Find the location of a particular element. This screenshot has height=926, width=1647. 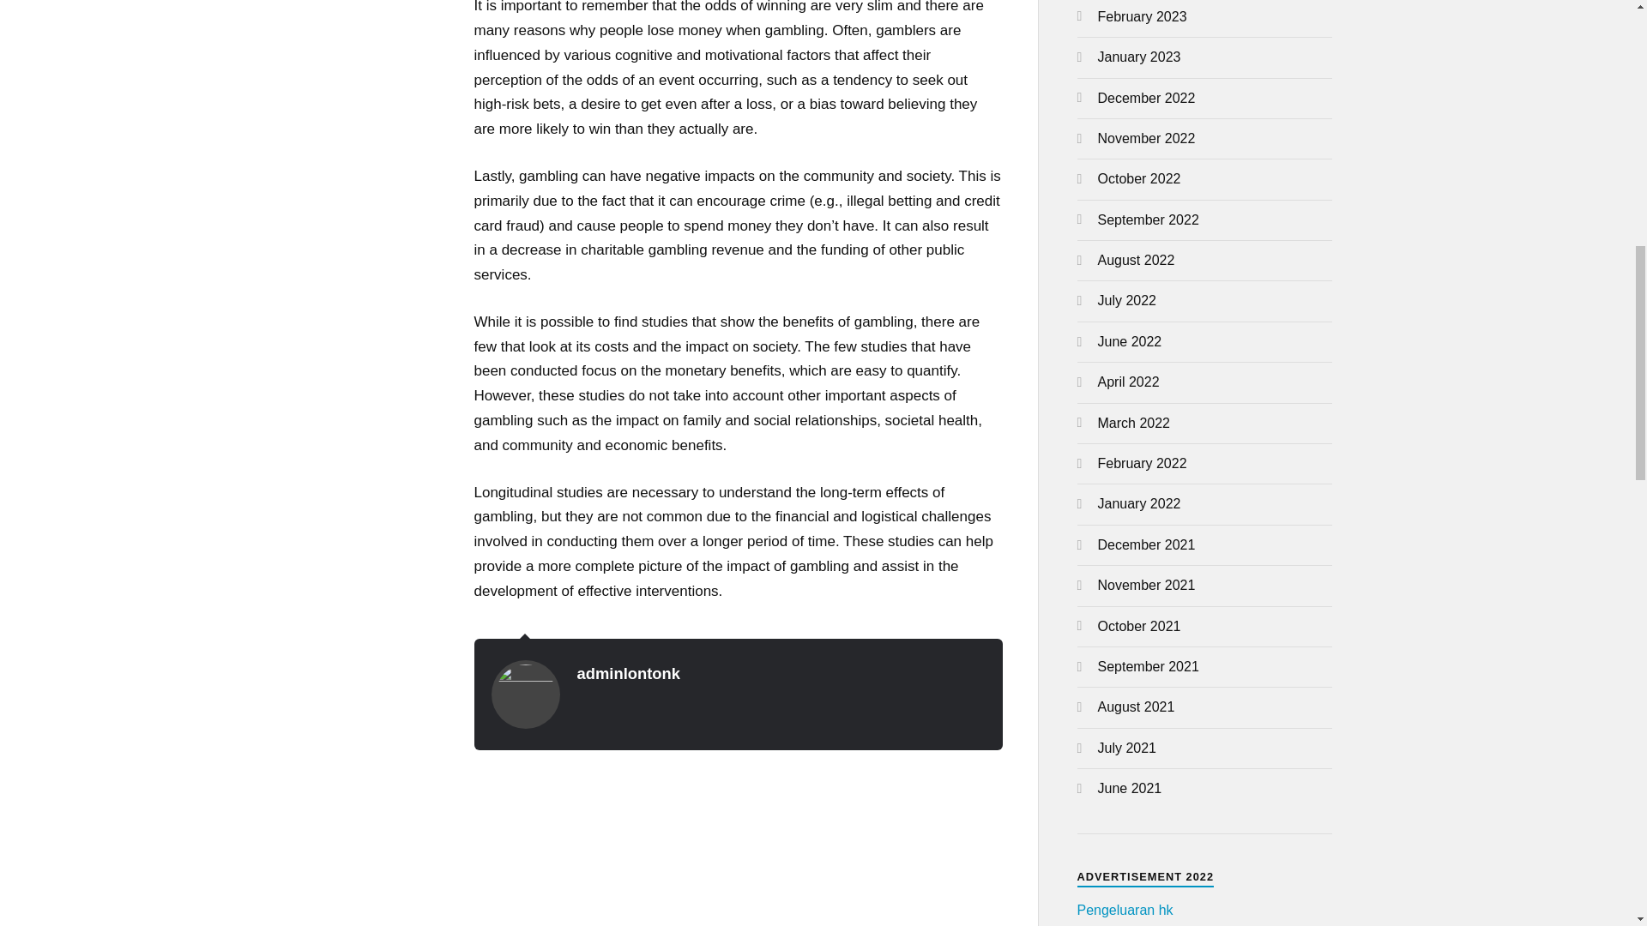

February 2023 is located at coordinates (1143, 16).